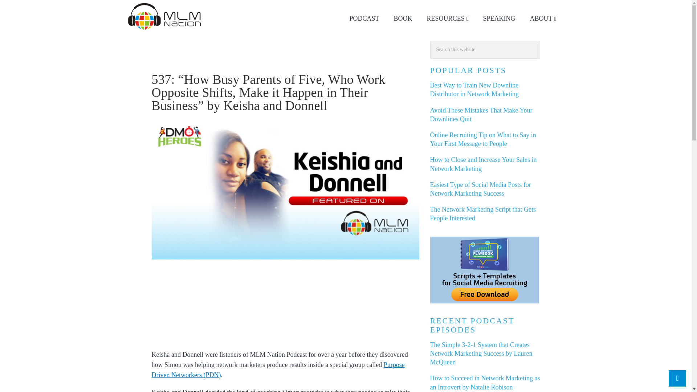 This screenshot has height=392, width=697. I want to click on MLM NATION, so click(165, 16).